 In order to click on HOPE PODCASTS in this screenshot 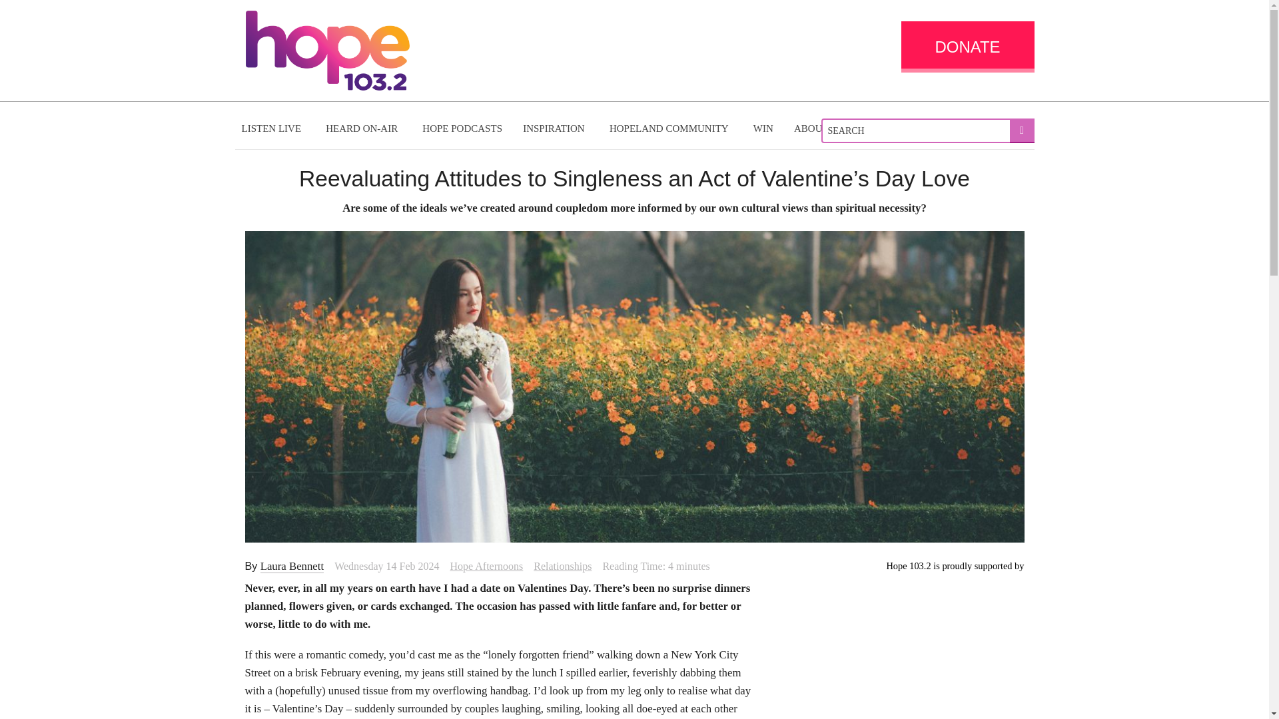, I will do `click(462, 128)`.